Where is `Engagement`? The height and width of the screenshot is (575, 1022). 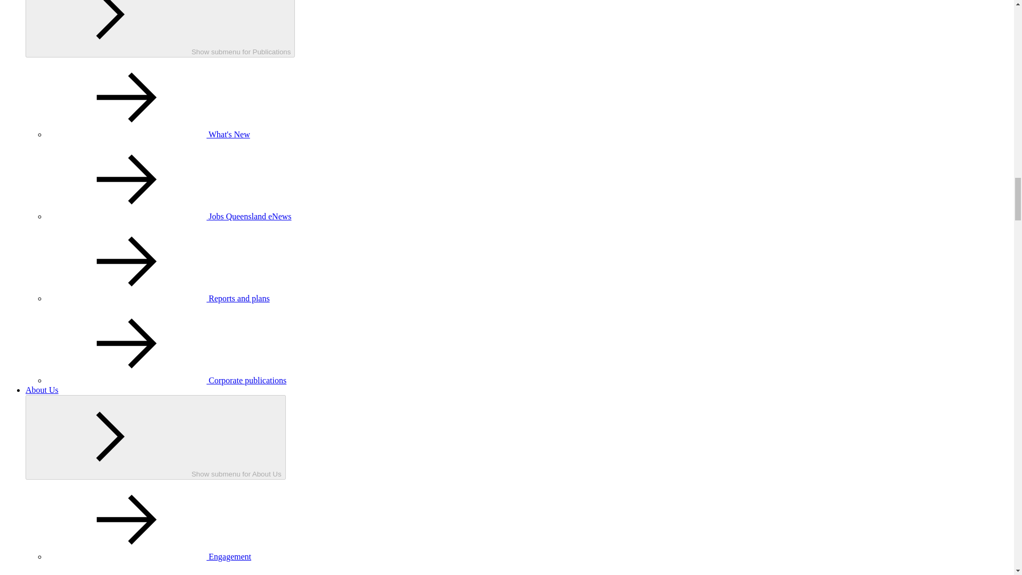
Engagement is located at coordinates (149, 556).